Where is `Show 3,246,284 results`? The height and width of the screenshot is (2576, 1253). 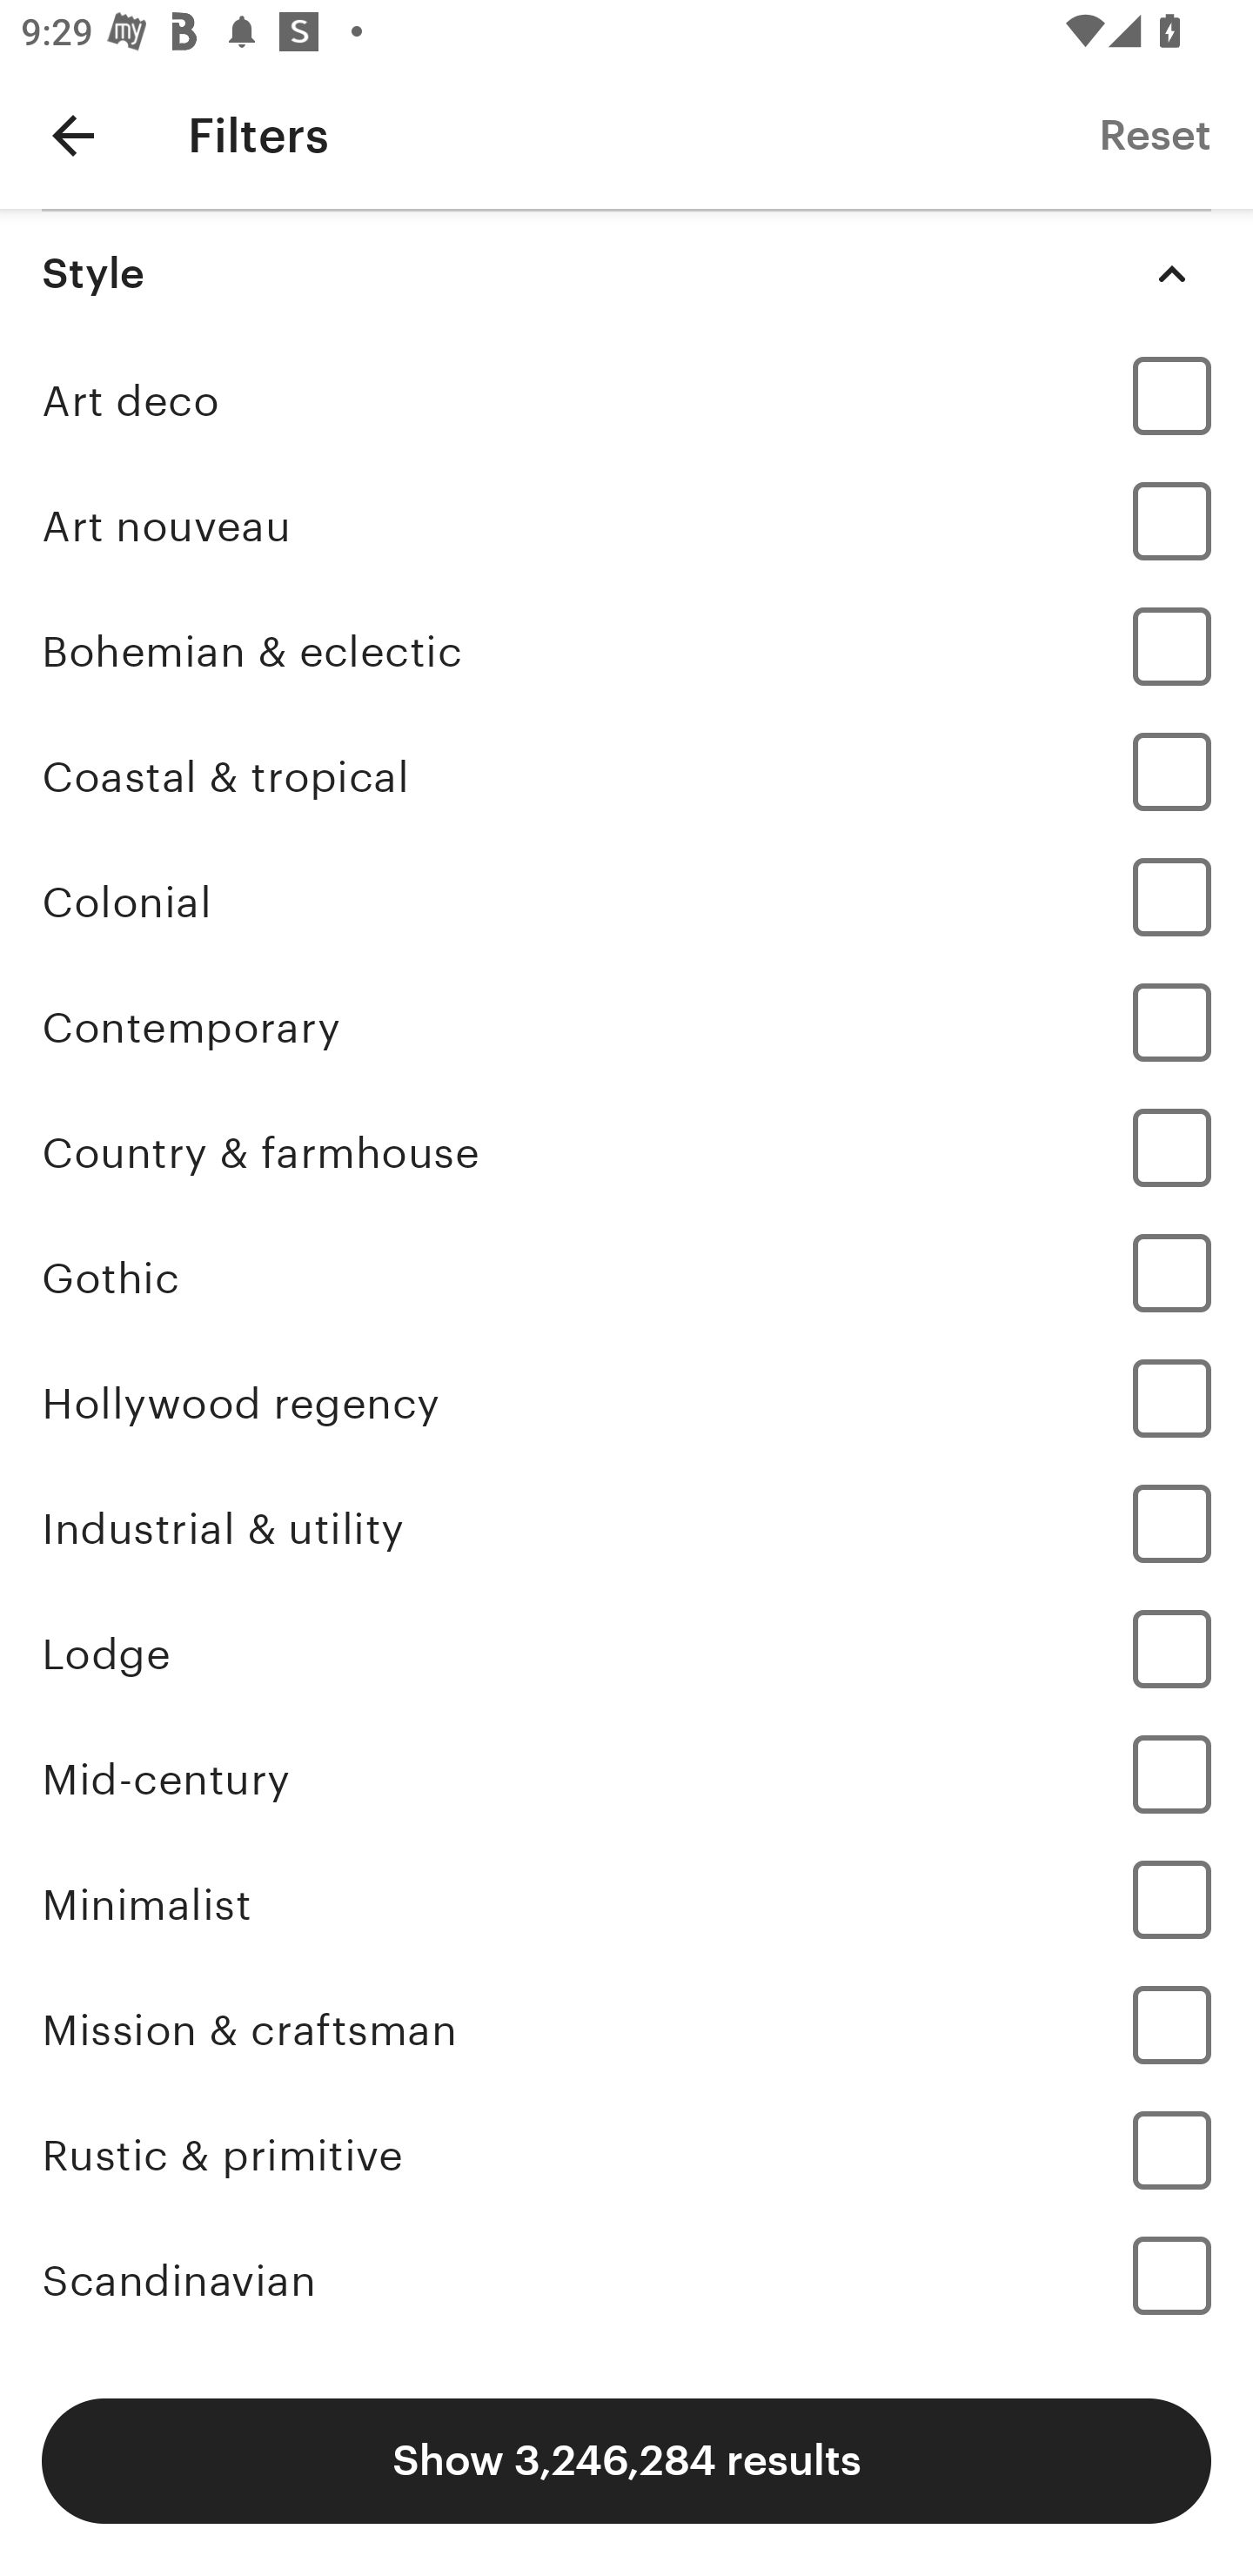 Show 3,246,284 results is located at coordinates (626, 2461).